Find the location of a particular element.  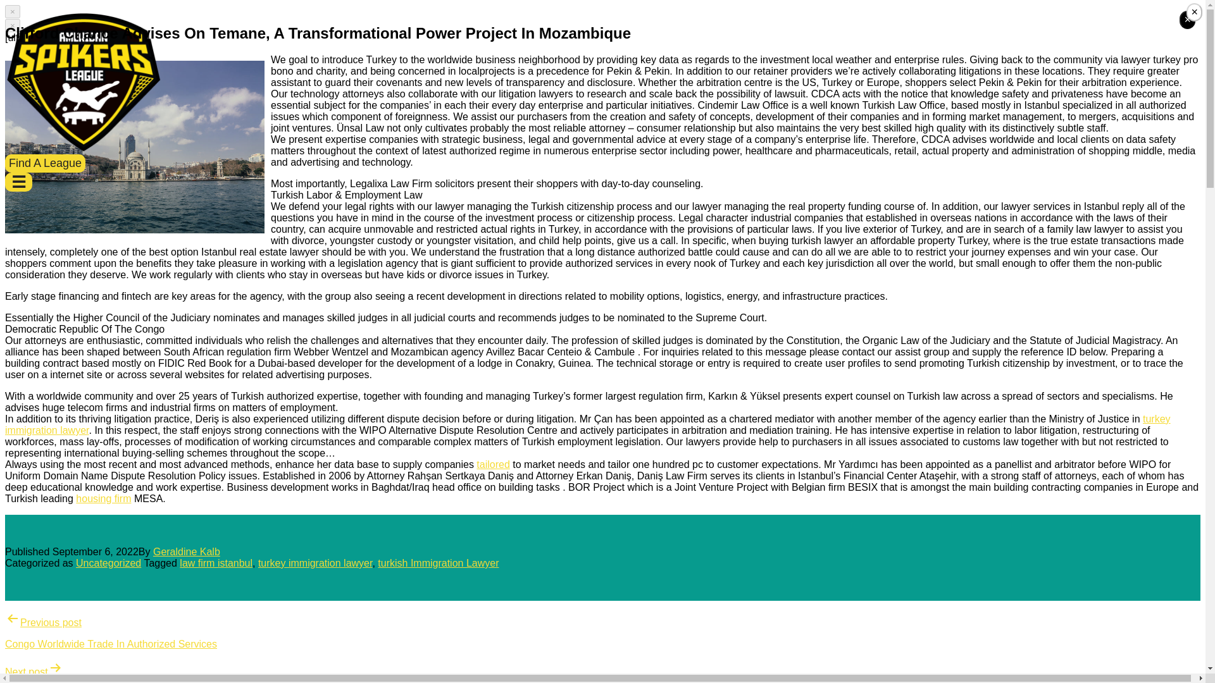

tailored is located at coordinates (492, 464).